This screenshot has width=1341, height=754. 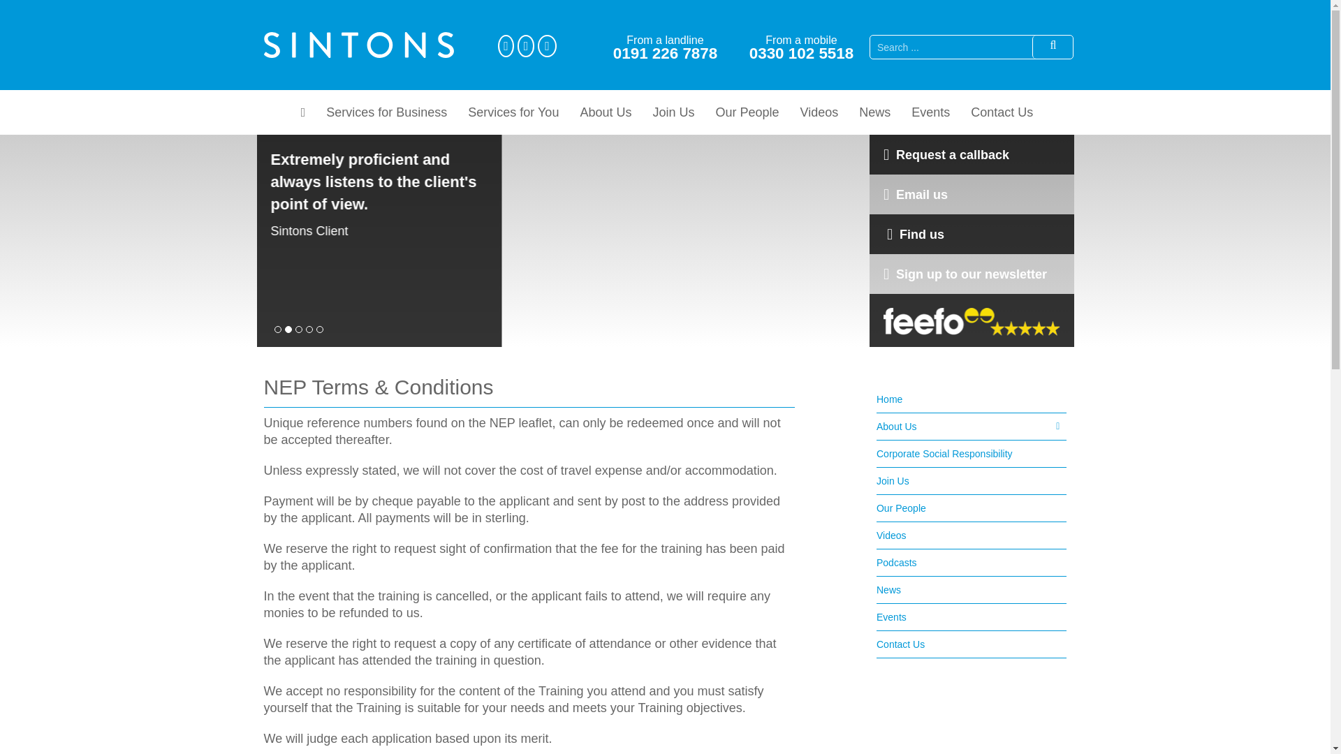 What do you see at coordinates (665, 53) in the screenshot?
I see `0191 226 7878` at bounding box center [665, 53].